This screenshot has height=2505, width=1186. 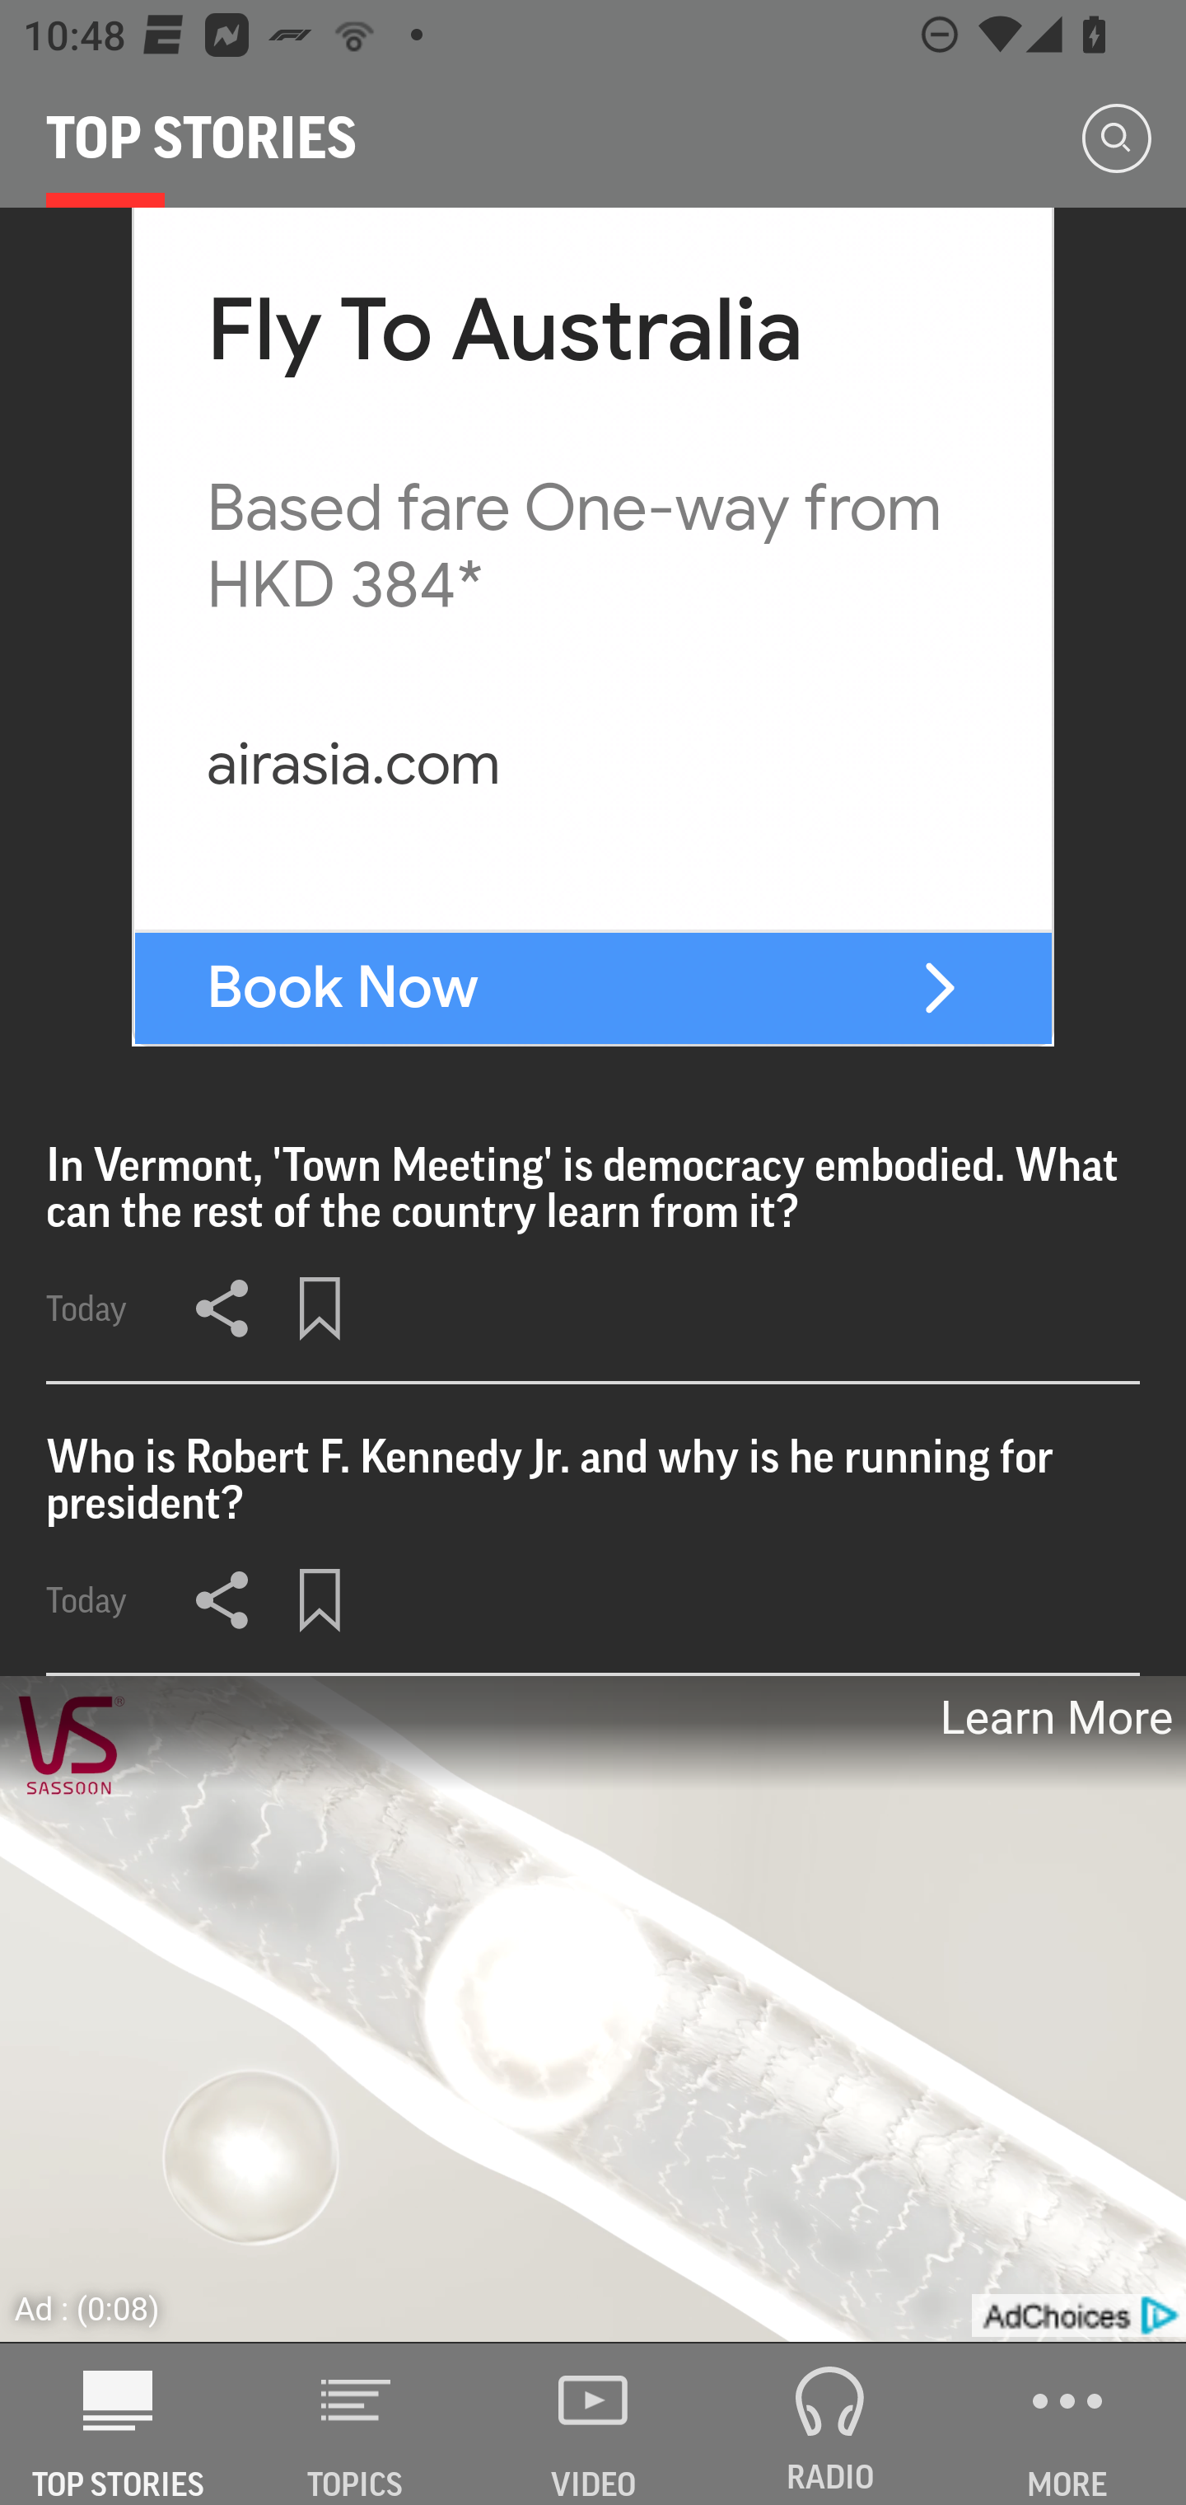 What do you see at coordinates (506, 330) in the screenshot?
I see `Fly To Australia` at bounding box center [506, 330].